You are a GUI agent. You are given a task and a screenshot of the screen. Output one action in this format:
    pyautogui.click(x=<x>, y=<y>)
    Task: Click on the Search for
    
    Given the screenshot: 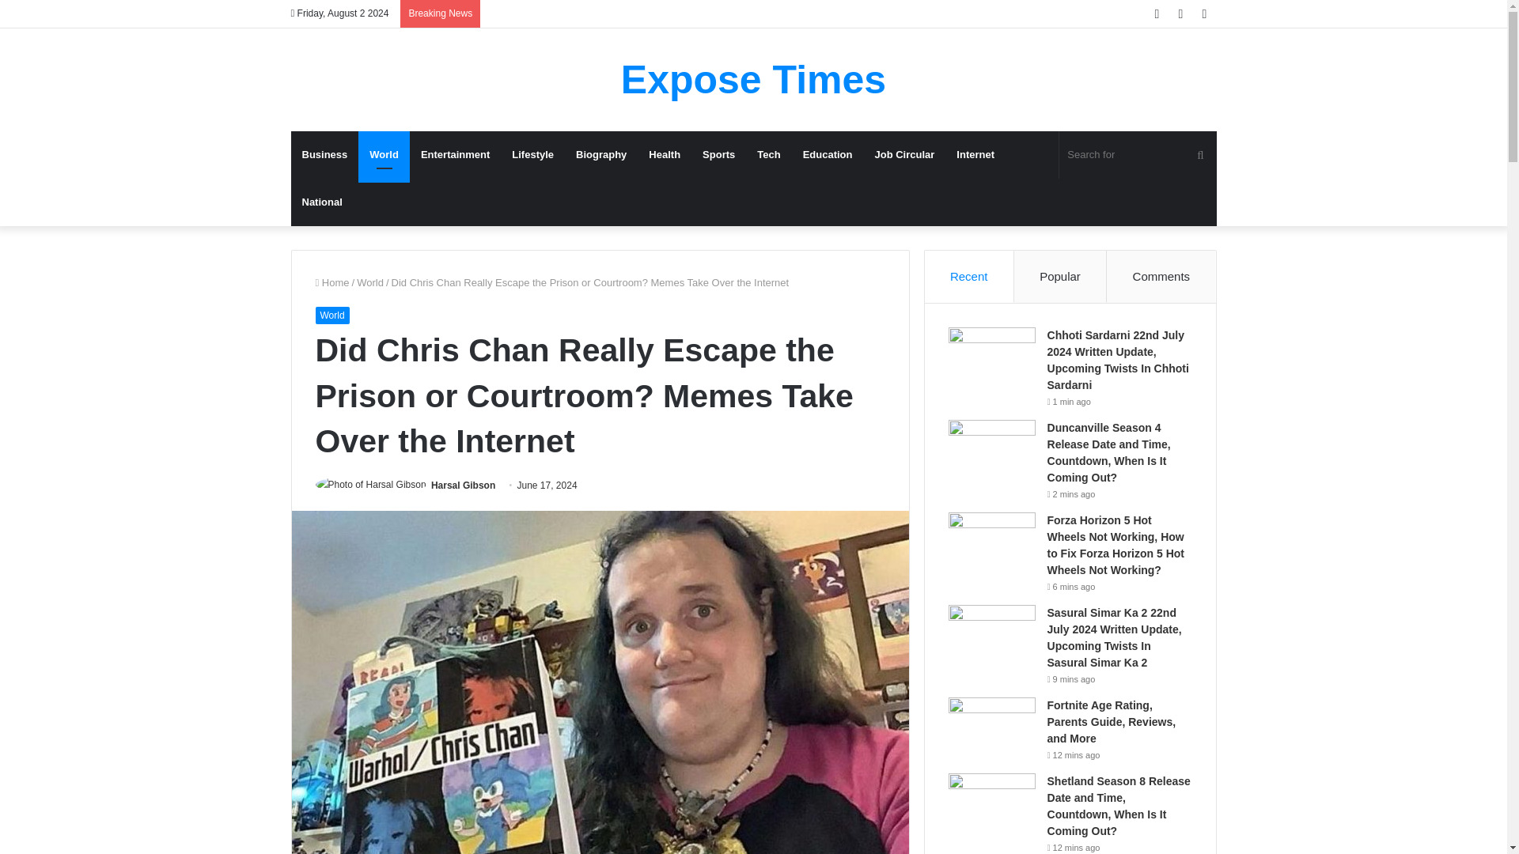 What is the action you would take?
    pyautogui.click(x=1138, y=155)
    